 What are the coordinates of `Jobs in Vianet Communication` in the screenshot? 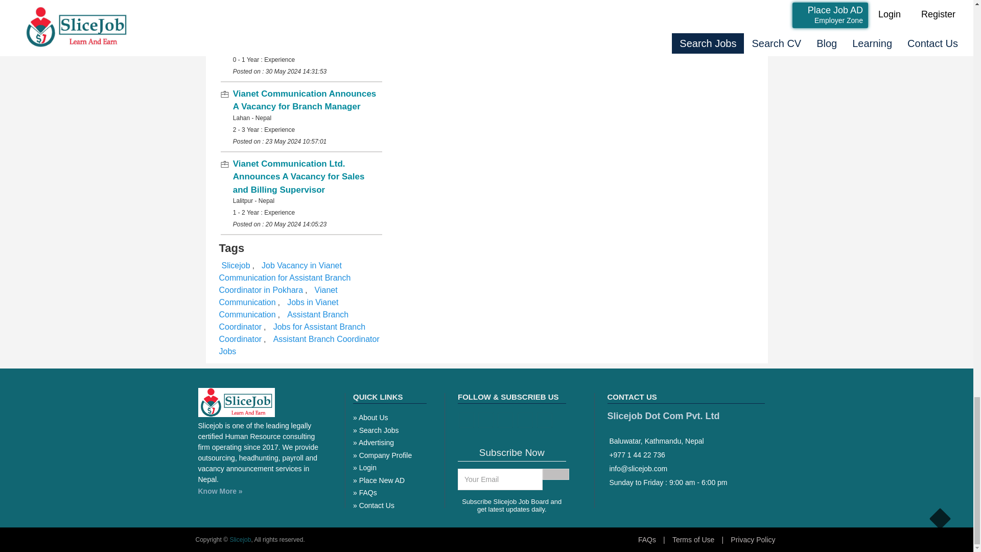 It's located at (278, 309).